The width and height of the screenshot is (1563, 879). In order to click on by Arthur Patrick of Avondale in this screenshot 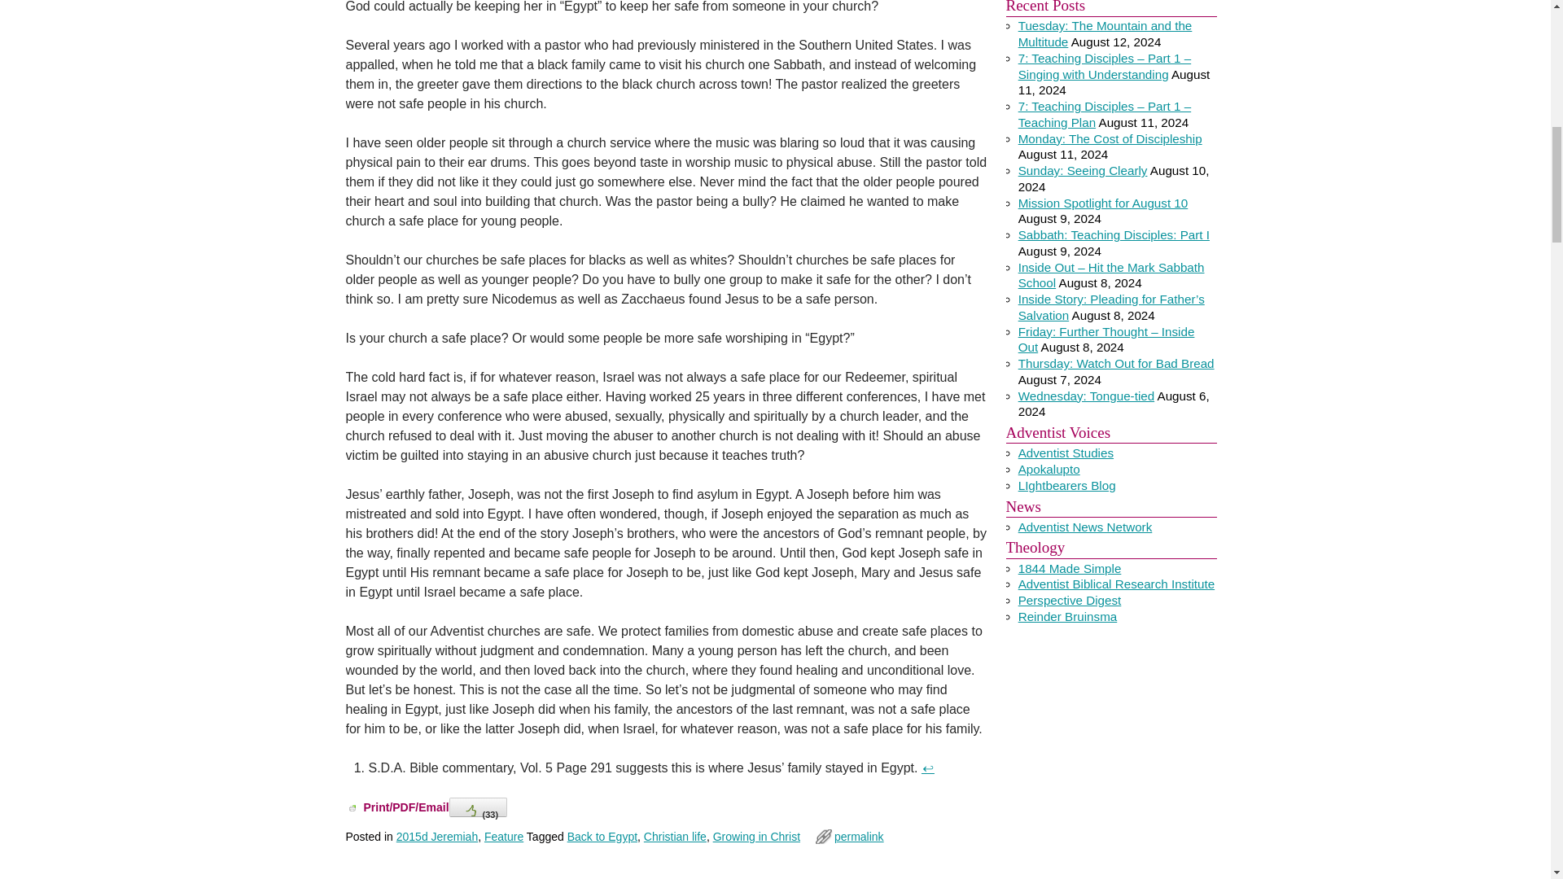, I will do `click(1066, 453)`.